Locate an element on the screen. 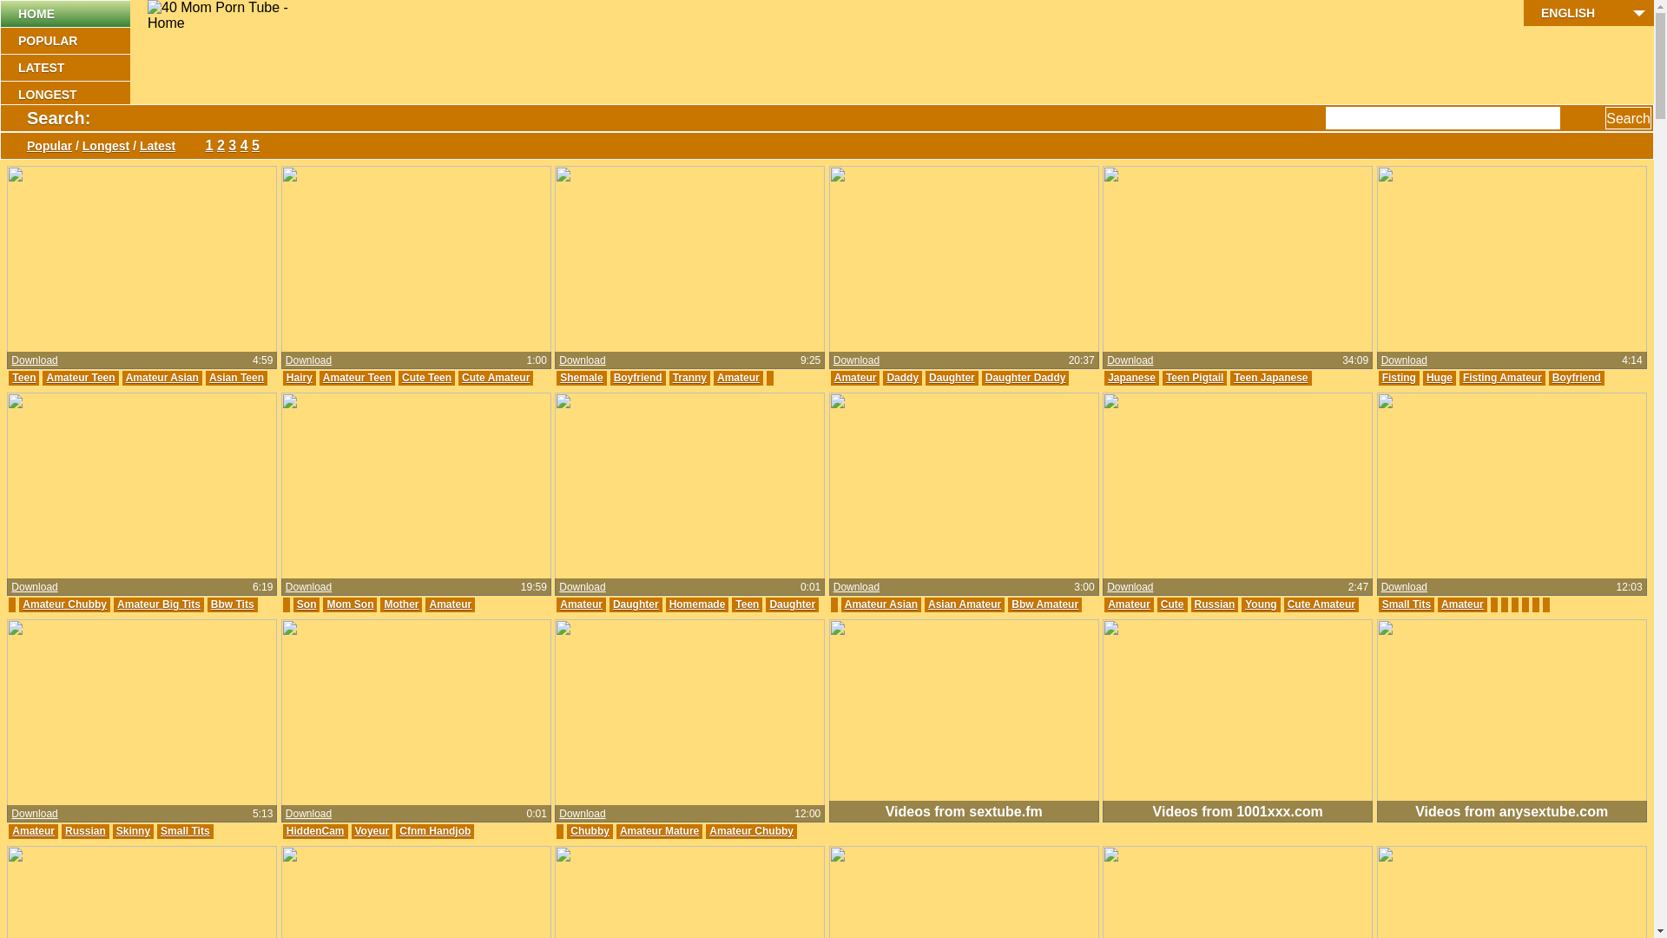 This screenshot has height=938, width=1667. Teen Cute is located at coordinates (36, 433).